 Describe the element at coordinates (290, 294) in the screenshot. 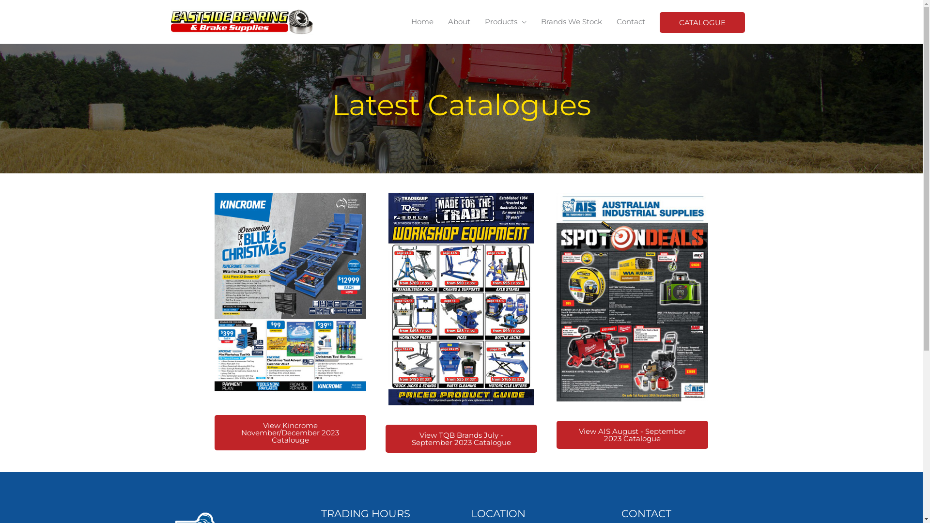

I see `TSC-Nov-Dec-2023_188-x-275mm_AW-LR-1` at that location.